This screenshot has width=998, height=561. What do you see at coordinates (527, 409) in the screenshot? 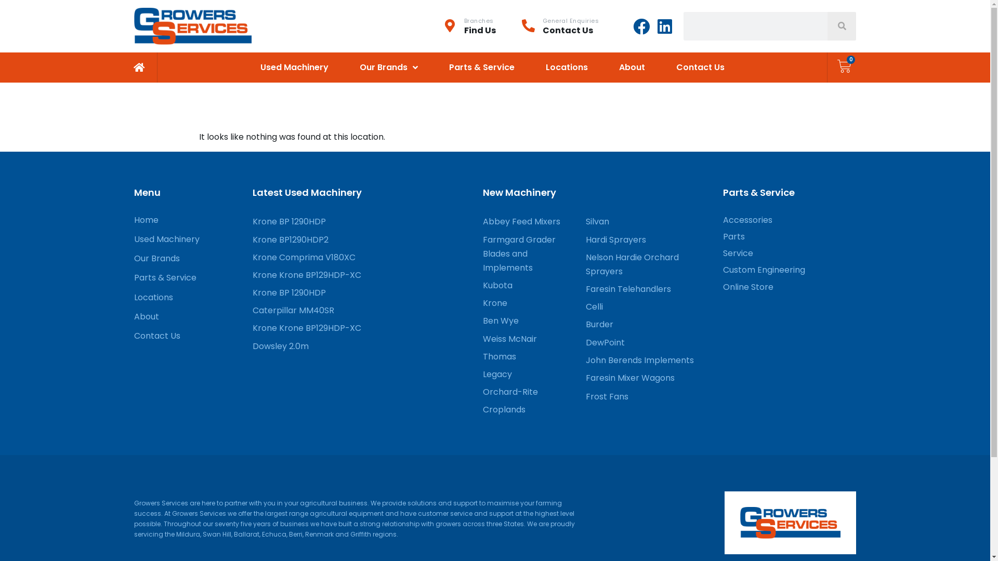
I see `Croplands` at bounding box center [527, 409].